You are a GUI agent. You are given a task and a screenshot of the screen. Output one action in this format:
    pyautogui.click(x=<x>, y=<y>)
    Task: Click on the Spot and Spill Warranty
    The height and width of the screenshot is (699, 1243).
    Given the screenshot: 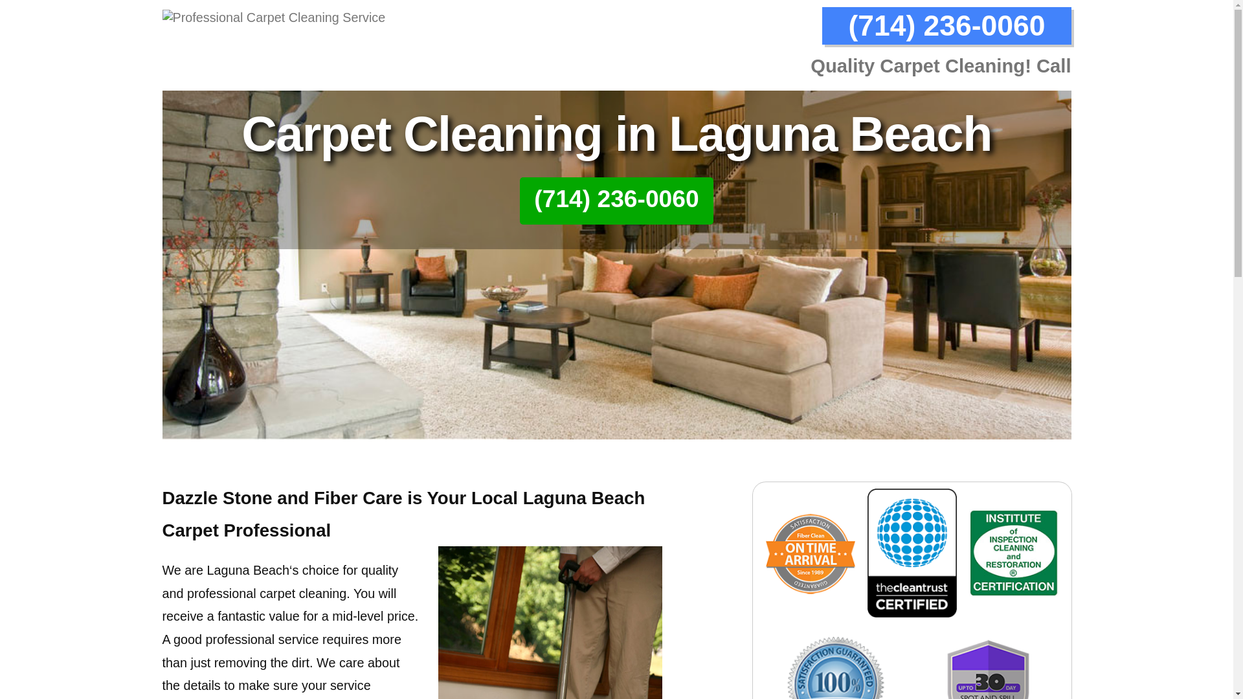 What is the action you would take?
    pyautogui.click(x=988, y=658)
    